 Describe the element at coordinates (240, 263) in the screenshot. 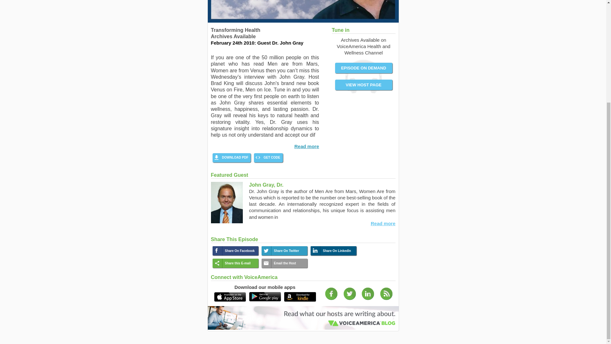

I see `Share this E-mail` at that location.